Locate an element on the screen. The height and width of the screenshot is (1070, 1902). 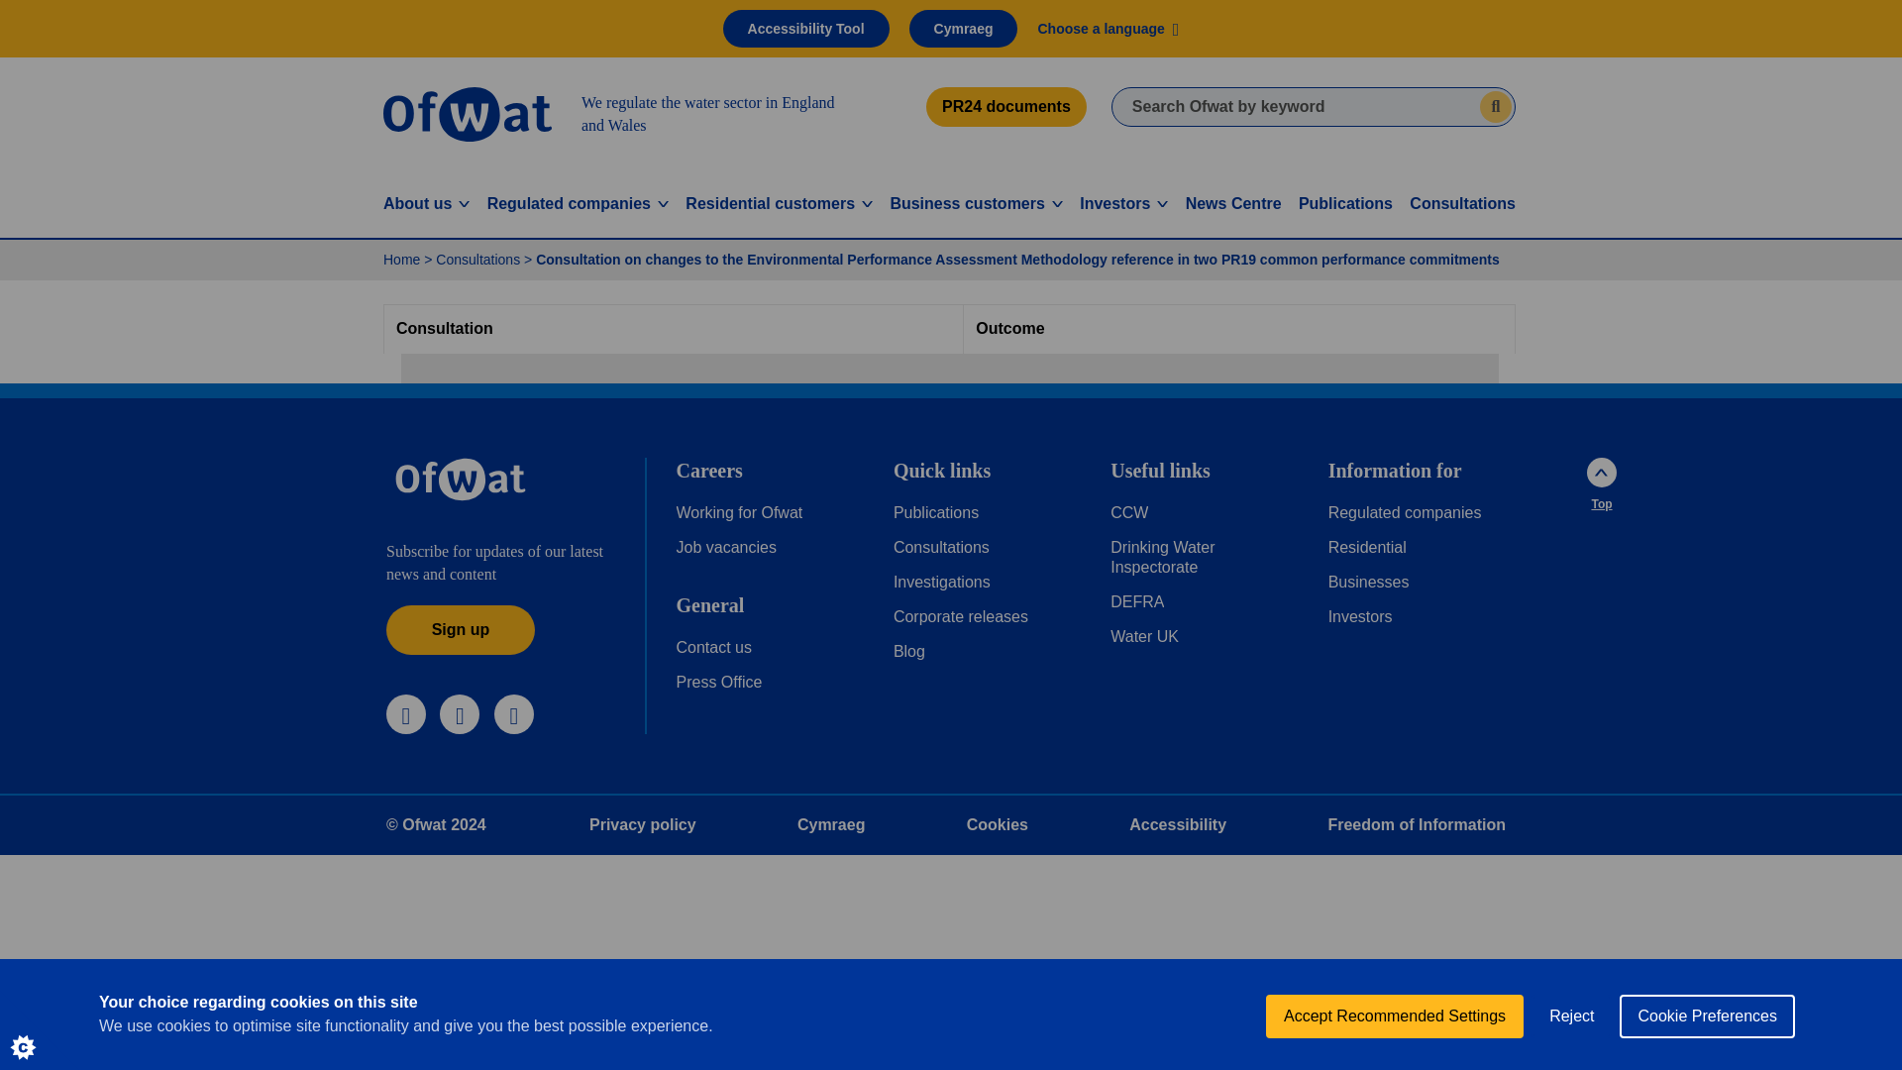
Accessibility Tool is located at coordinates (806, 28).